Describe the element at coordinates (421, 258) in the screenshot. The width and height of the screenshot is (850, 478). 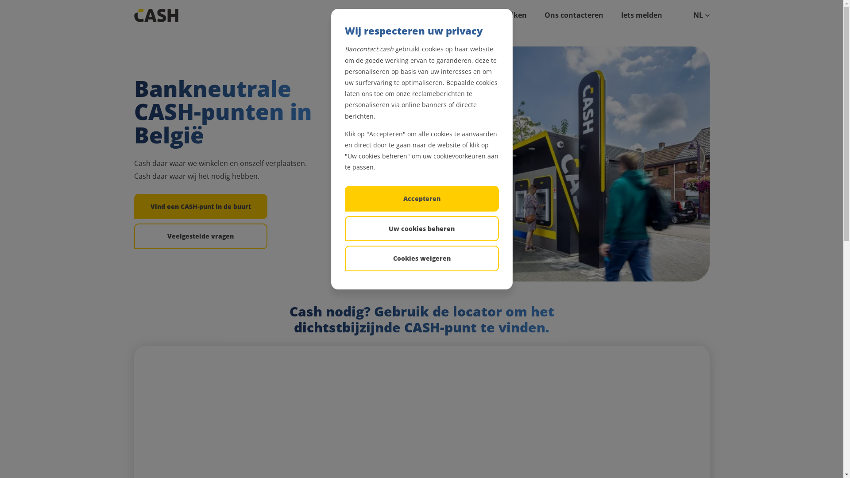
I see `Cookies weigeren` at that location.